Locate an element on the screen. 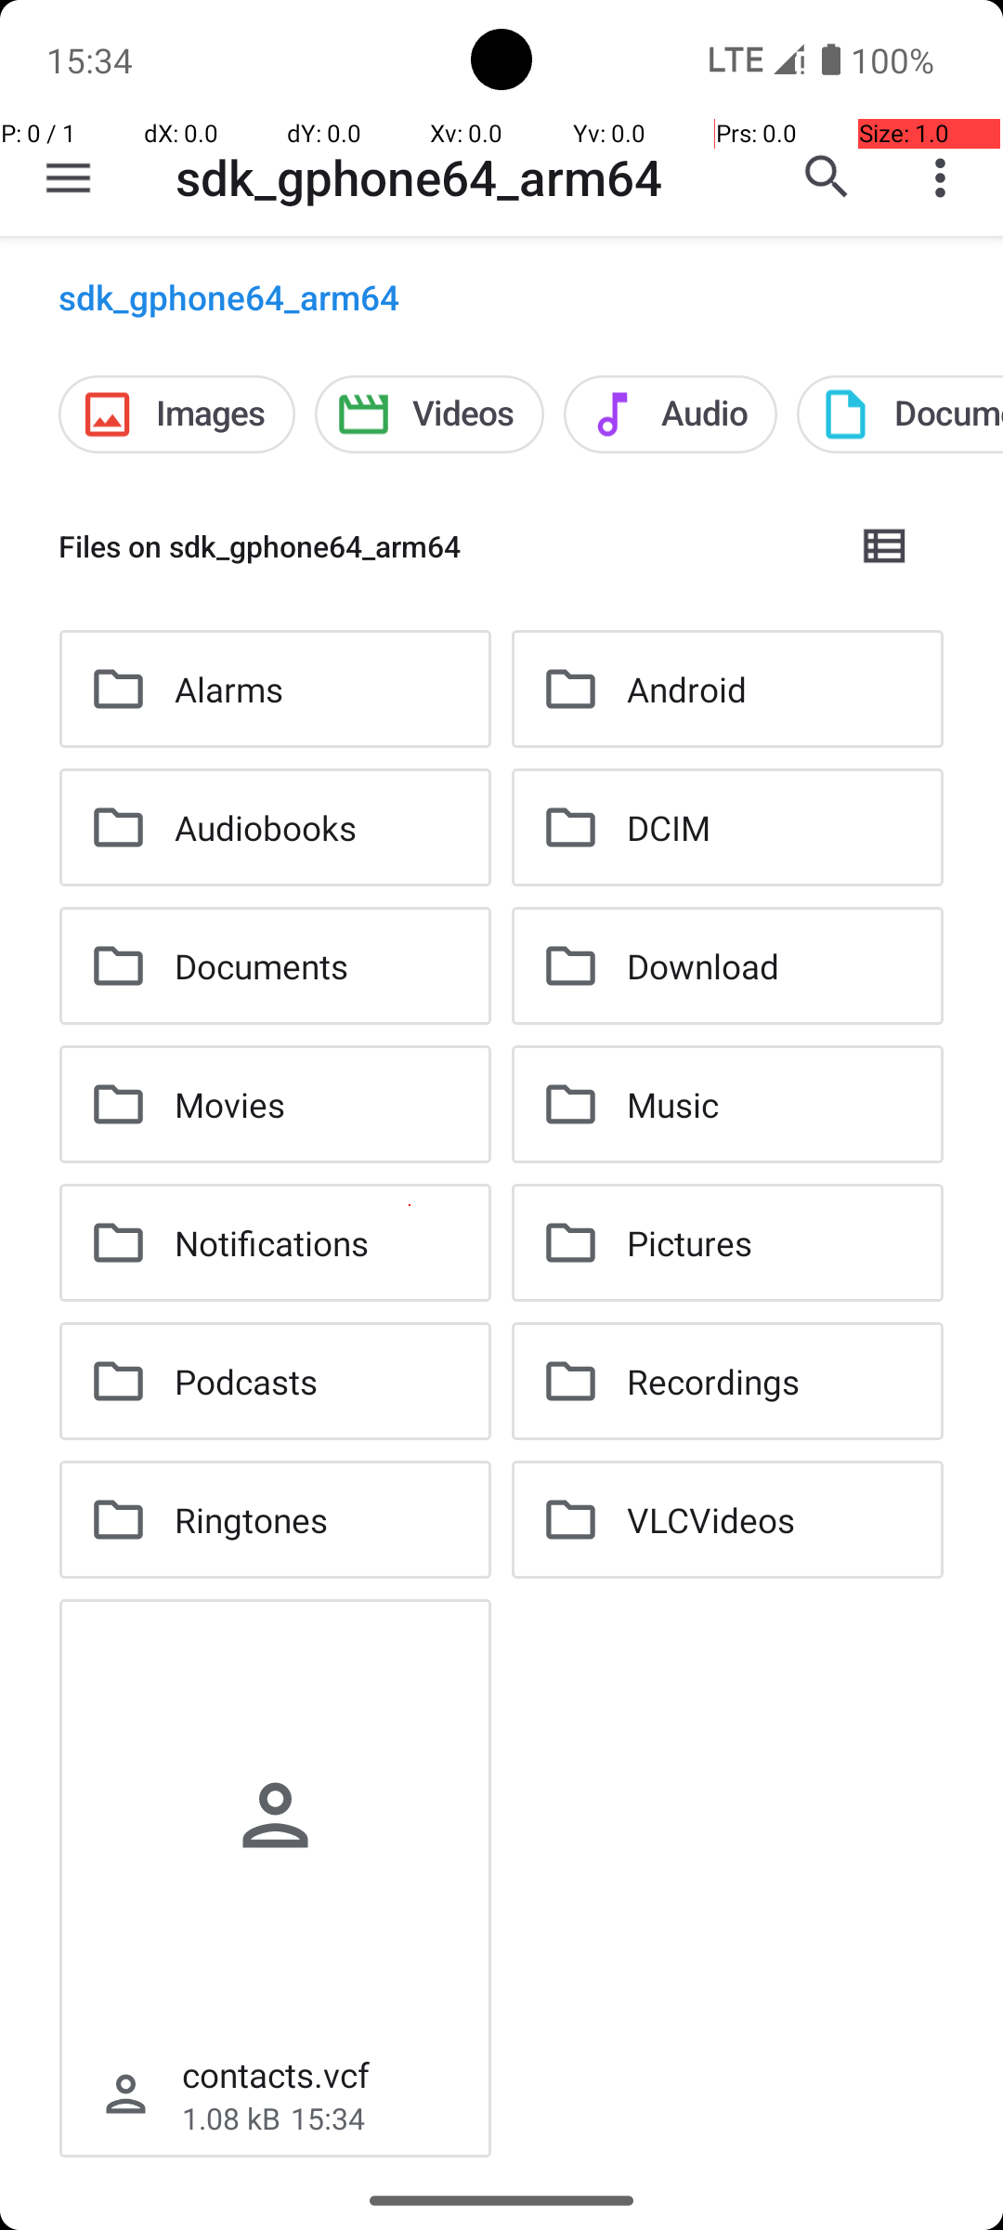 The width and height of the screenshot is (1003, 2230). Pictures is located at coordinates (689, 1243).